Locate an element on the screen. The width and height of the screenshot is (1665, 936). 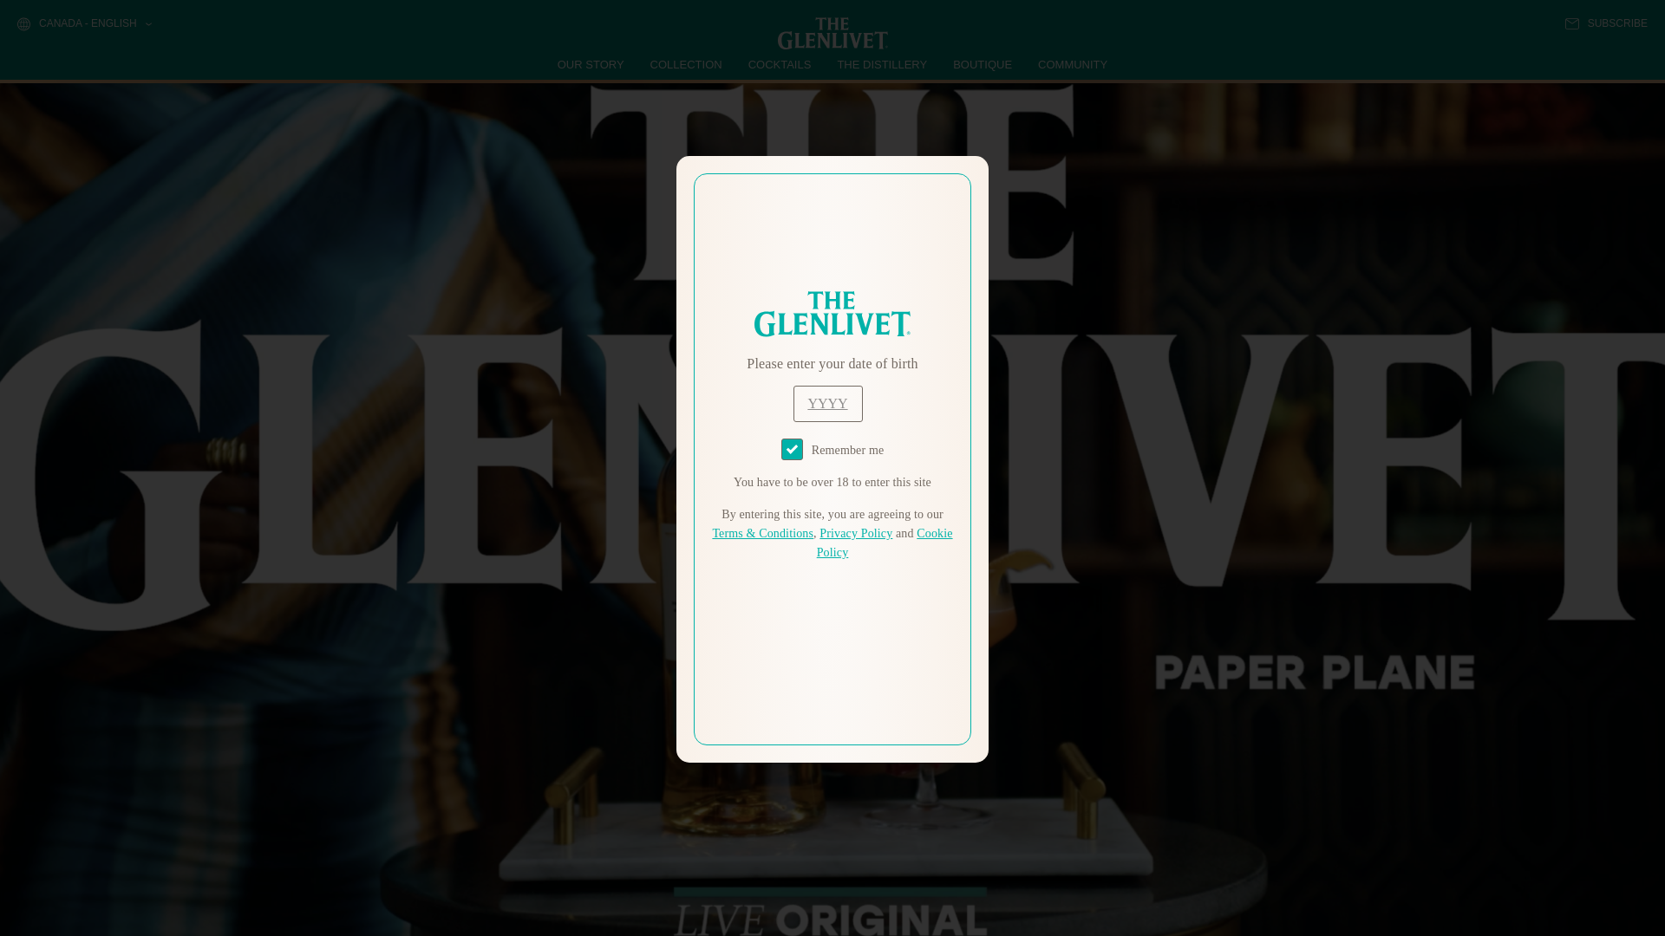
year is located at coordinates (827, 404).